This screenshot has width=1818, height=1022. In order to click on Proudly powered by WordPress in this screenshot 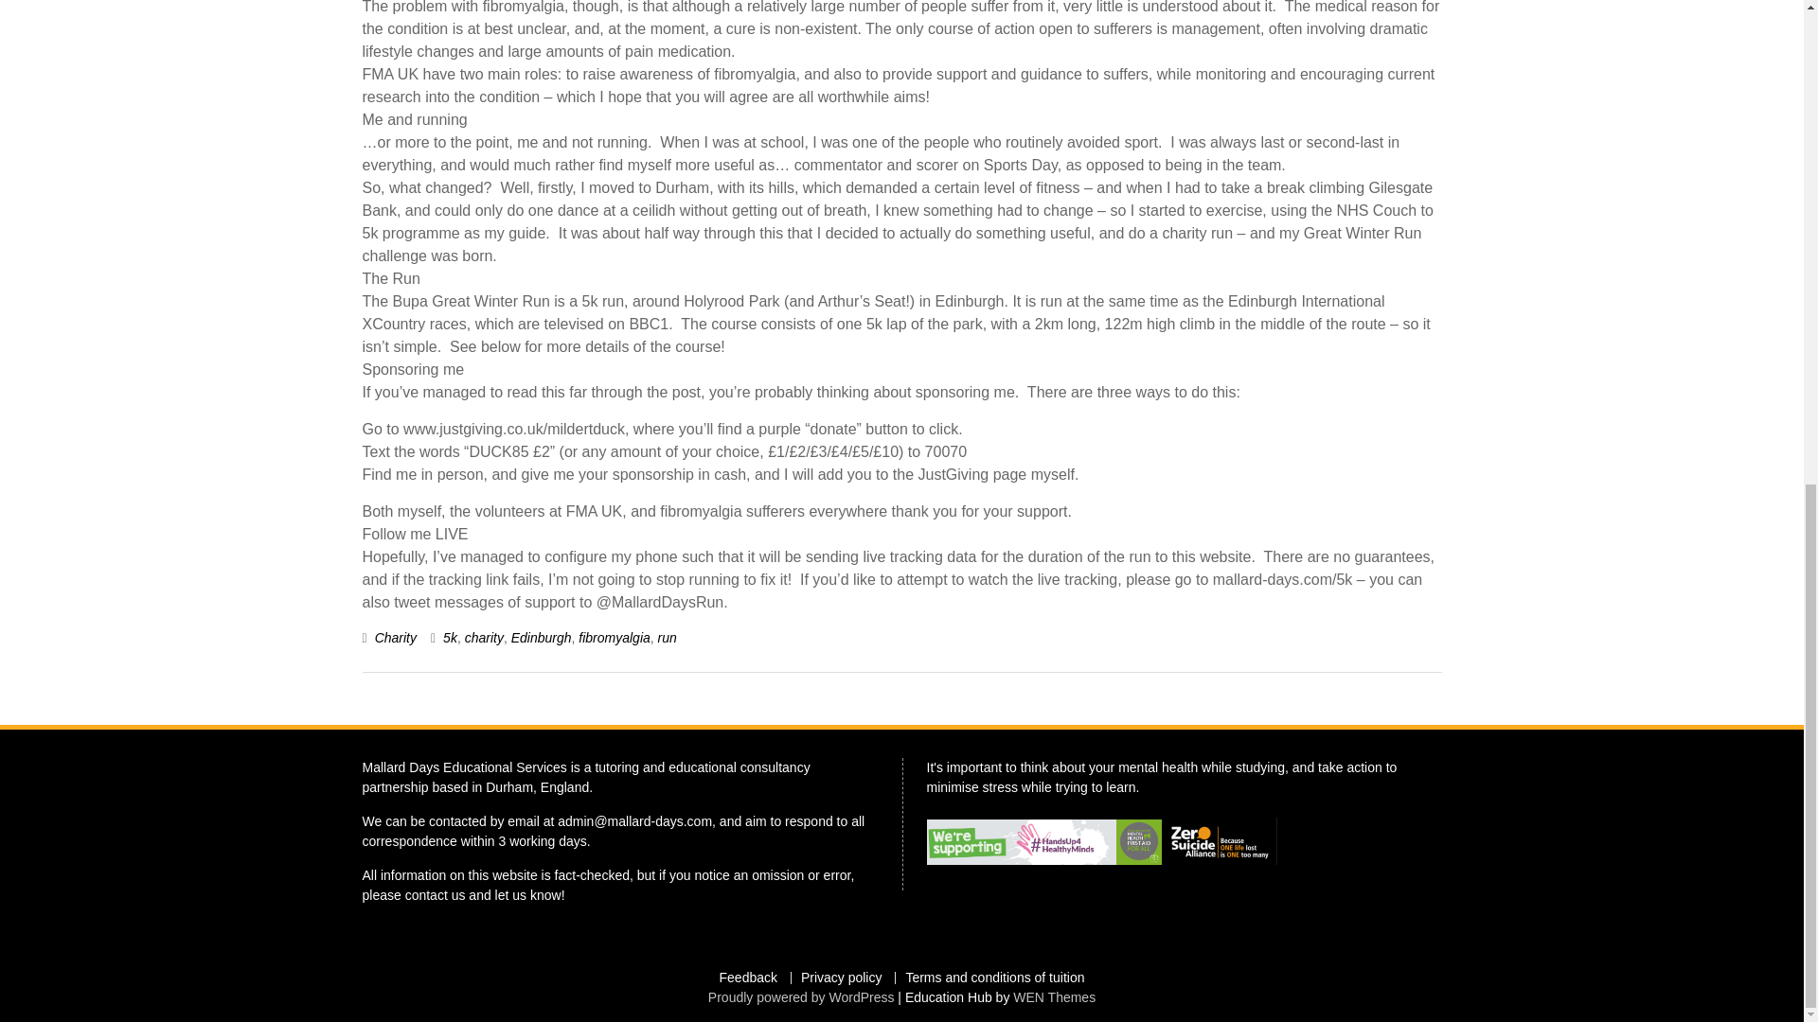, I will do `click(801, 997)`.